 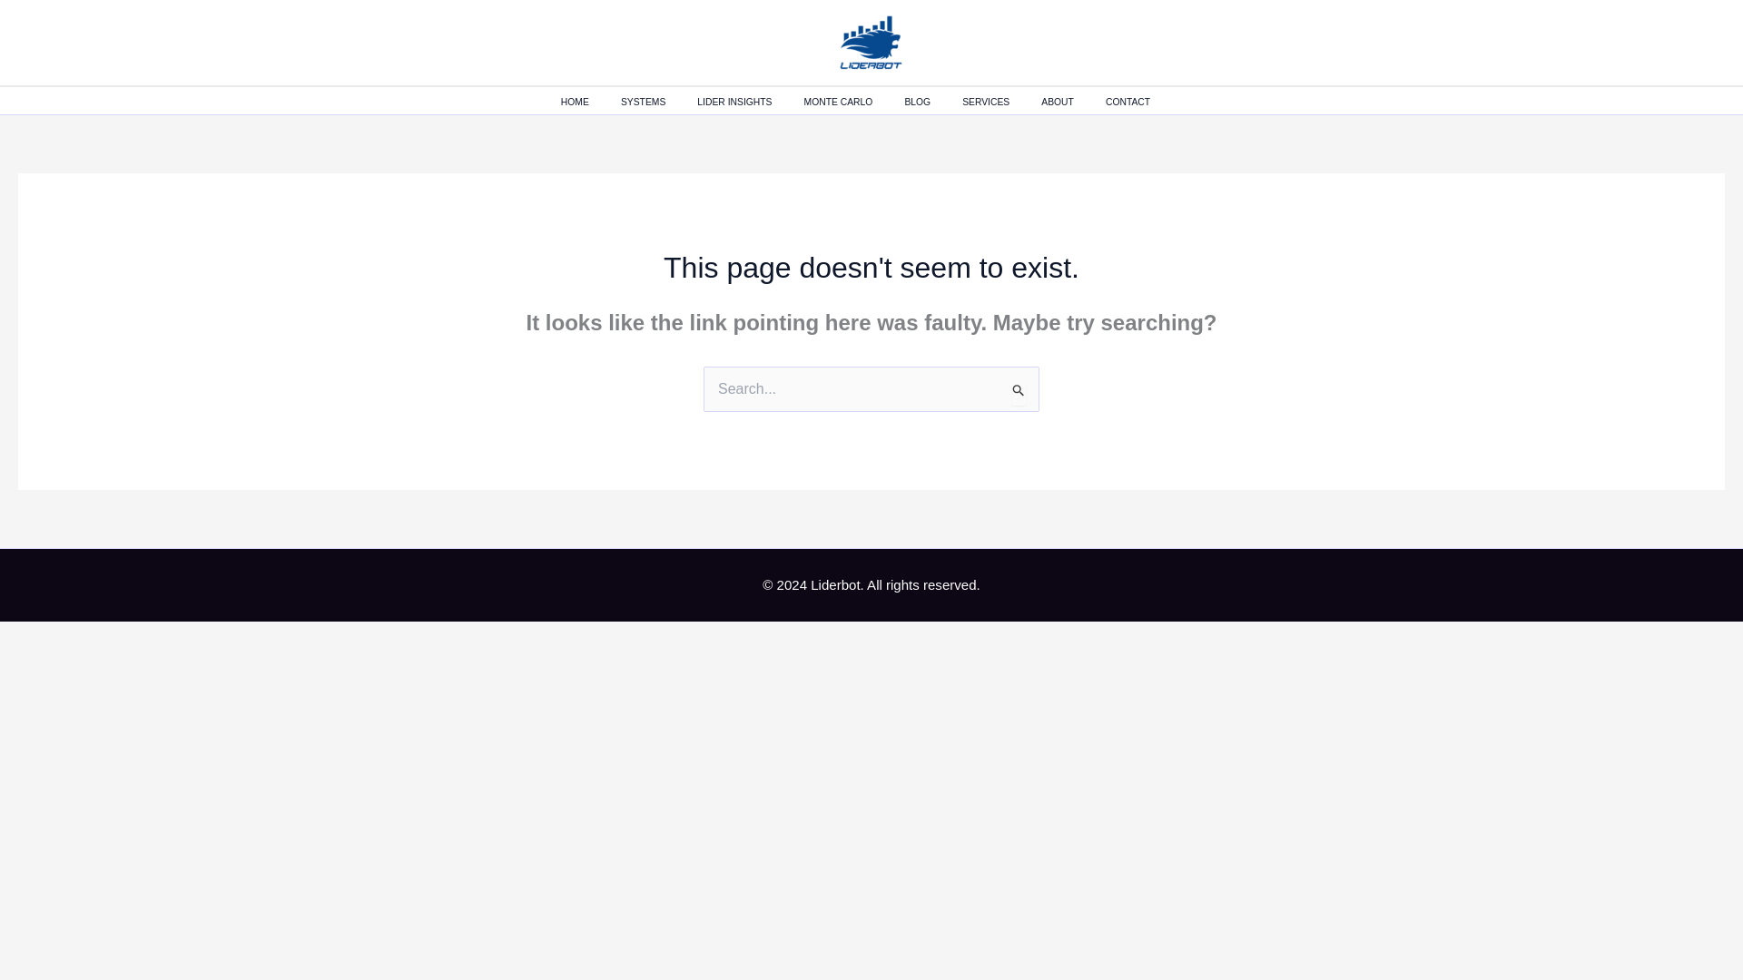 What do you see at coordinates (590, 103) in the screenshot?
I see `HOME` at bounding box center [590, 103].